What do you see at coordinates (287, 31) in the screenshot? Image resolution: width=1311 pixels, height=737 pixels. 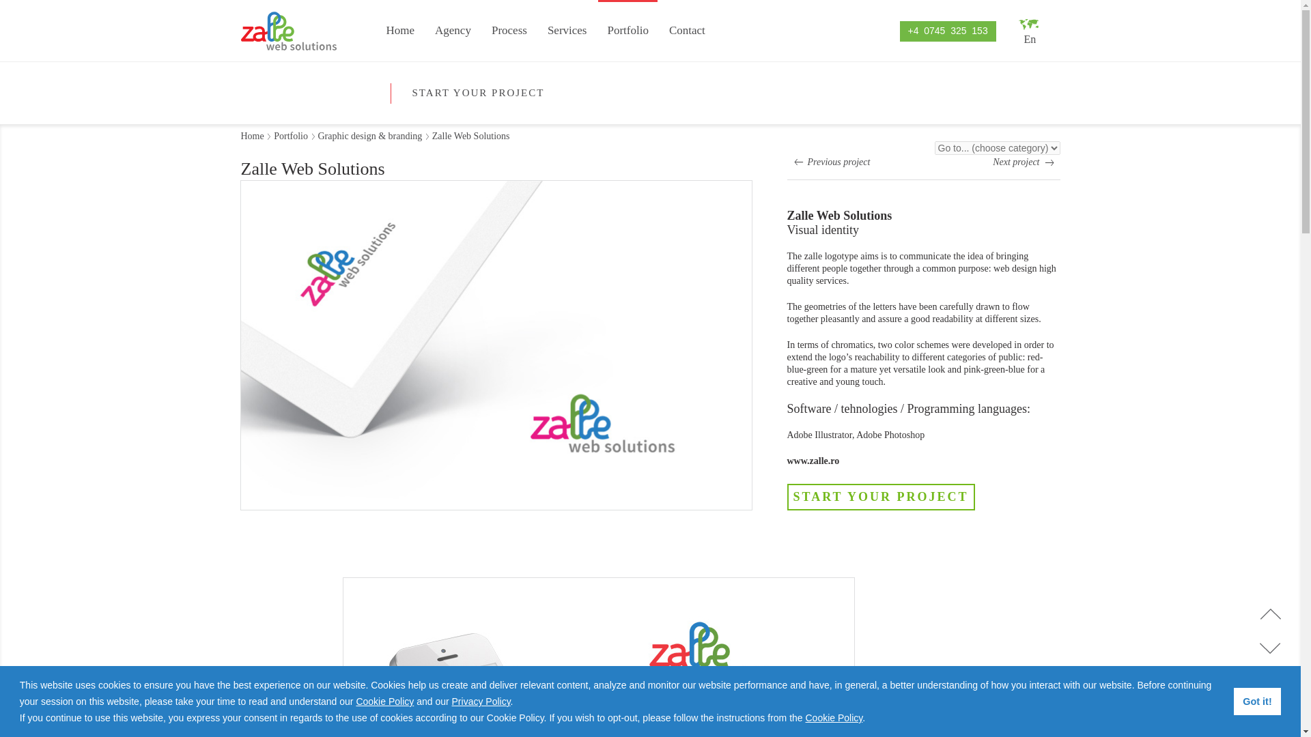 I see `zallerosu.svg` at bounding box center [287, 31].